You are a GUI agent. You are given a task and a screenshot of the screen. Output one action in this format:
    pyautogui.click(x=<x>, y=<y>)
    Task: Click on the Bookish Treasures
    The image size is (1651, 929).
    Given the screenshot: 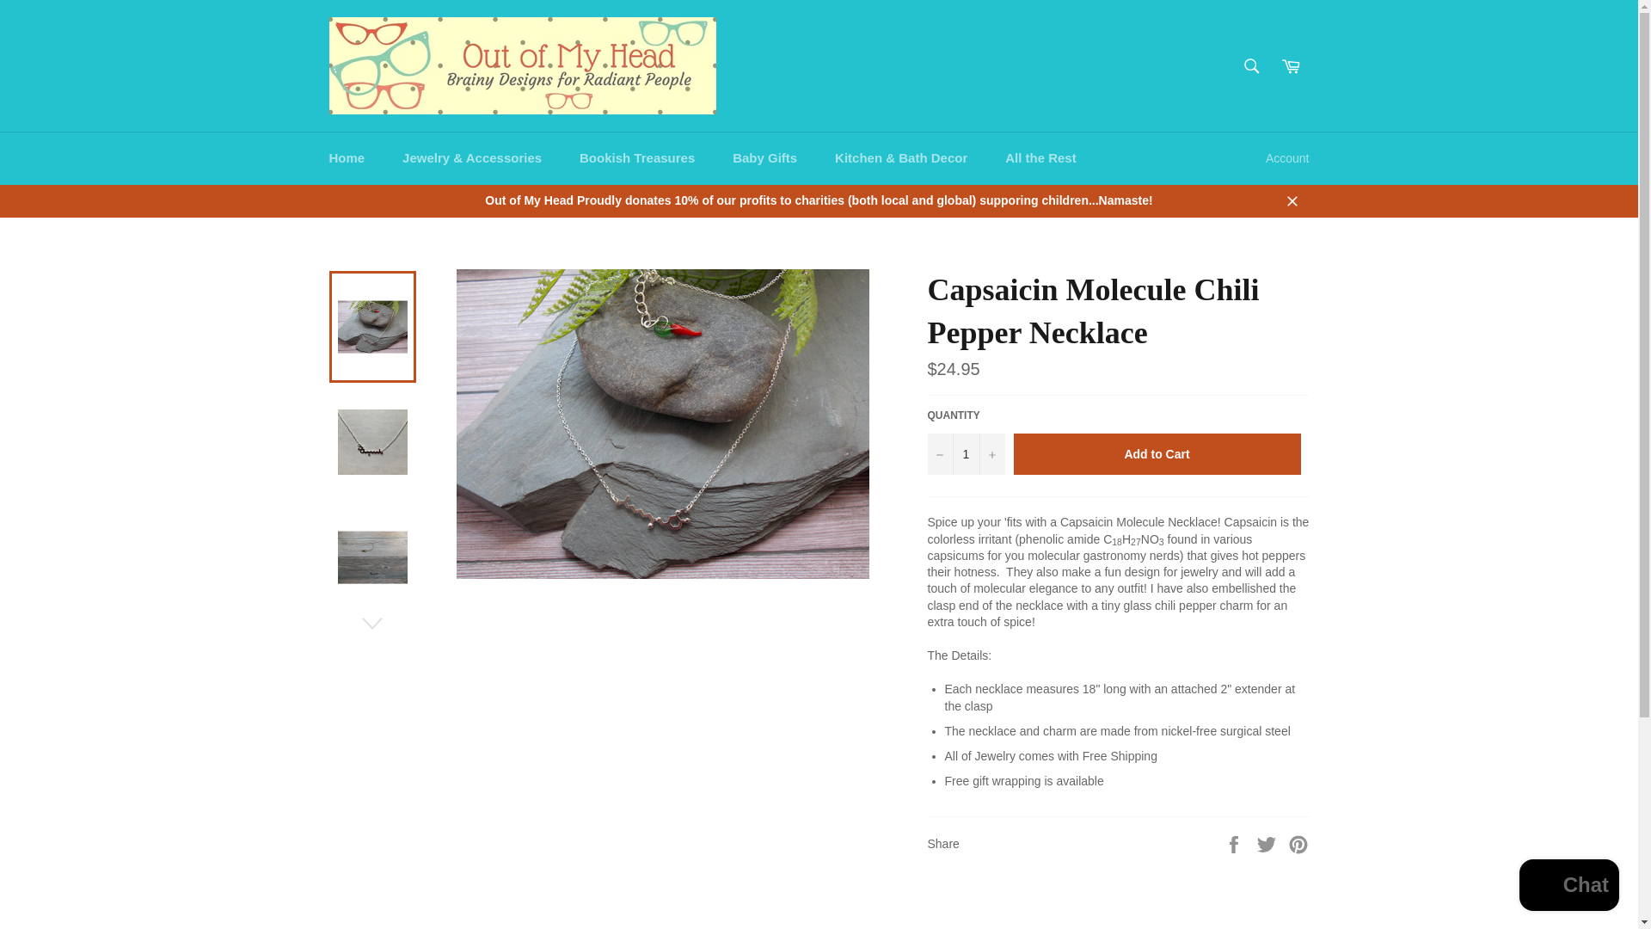 What is the action you would take?
    pyautogui.click(x=636, y=158)
    